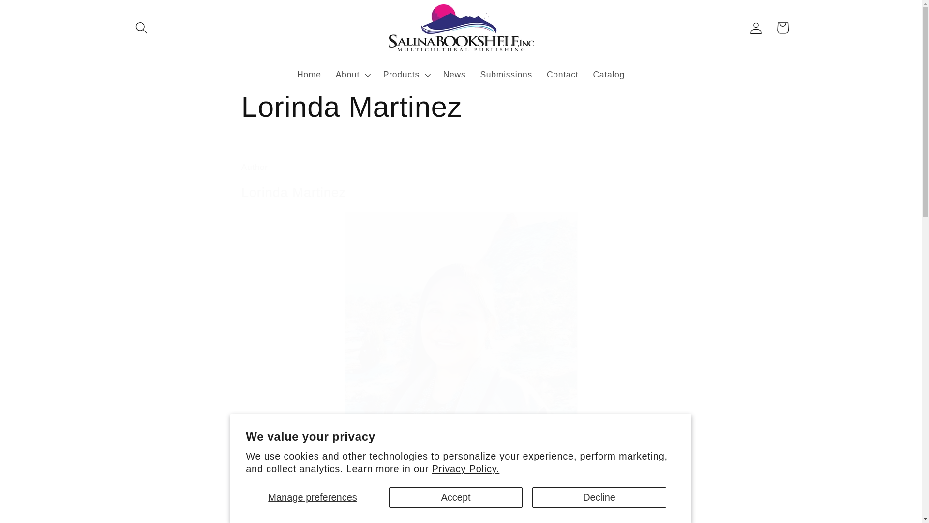  I want to click on Decline, so click(599, 497).